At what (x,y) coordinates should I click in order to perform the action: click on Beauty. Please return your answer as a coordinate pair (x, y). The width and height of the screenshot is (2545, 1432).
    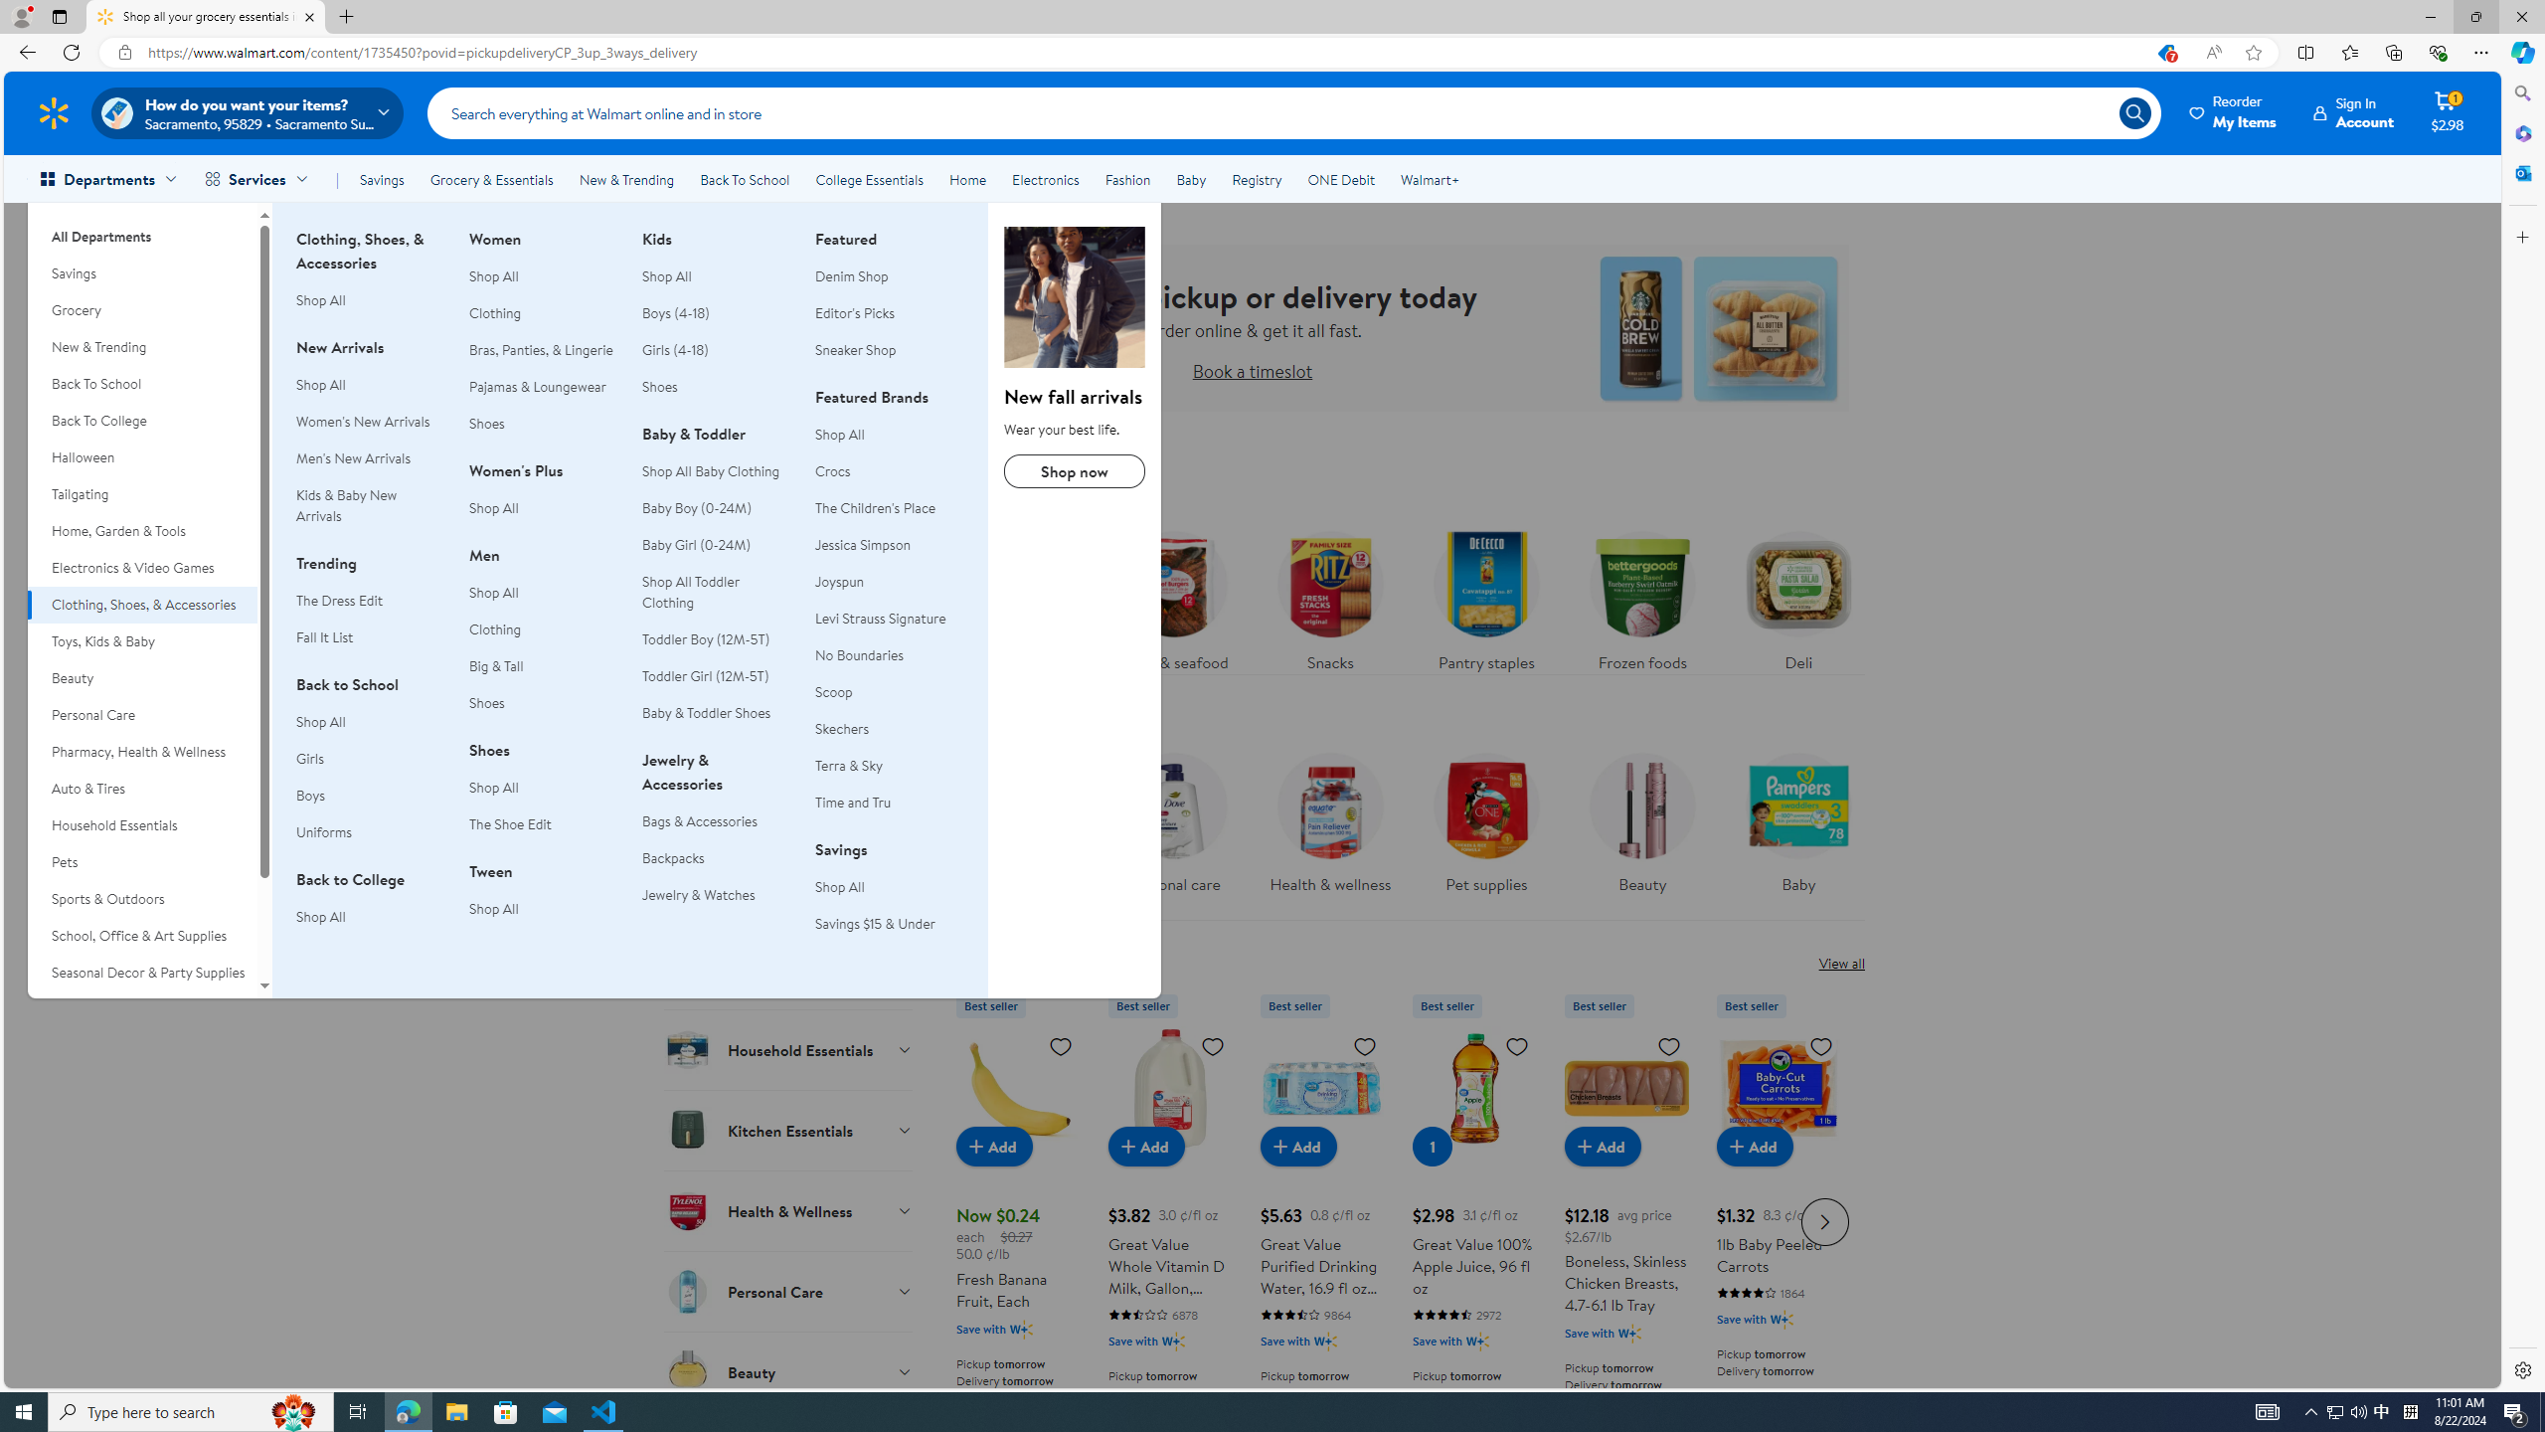
    Looking at the image, I should click on (1640, 829).